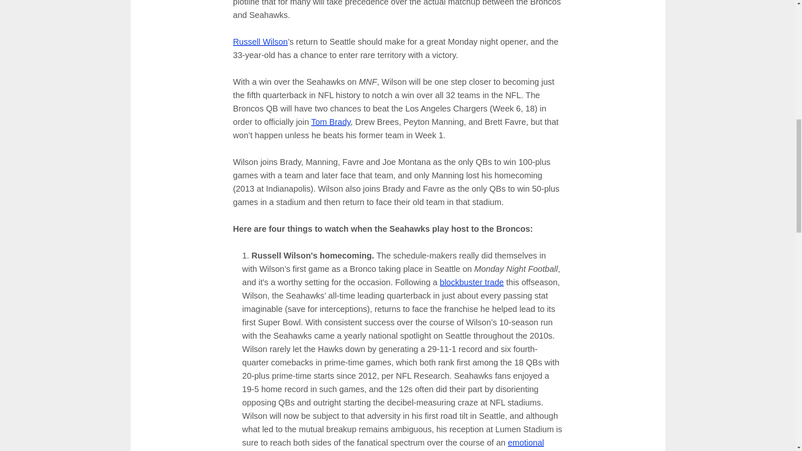 The image size is (802, 451). I want to click on blockbuster trade, so click(471, 282).